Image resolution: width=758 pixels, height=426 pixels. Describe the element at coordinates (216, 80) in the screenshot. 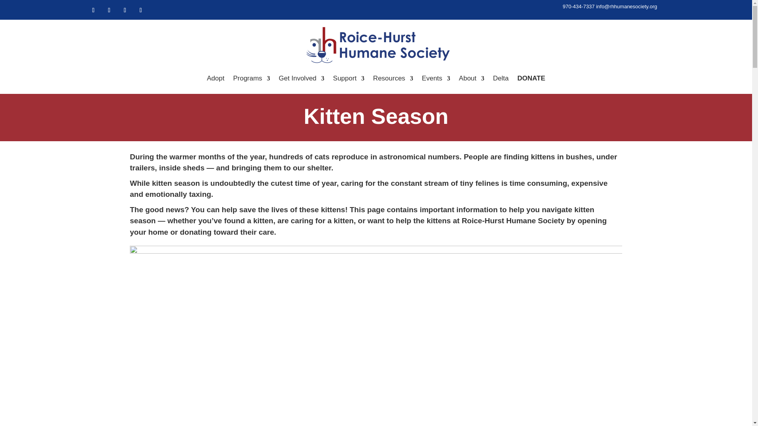

I see `Adopt` at that location.